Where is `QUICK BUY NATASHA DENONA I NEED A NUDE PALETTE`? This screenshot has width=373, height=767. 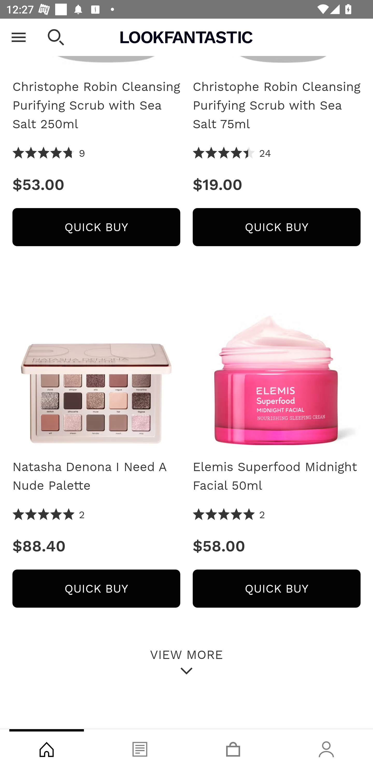 QUICK BUY NATASHA DENONA I NEED A NUDE PALETTE is located at coordinates (96, 589).